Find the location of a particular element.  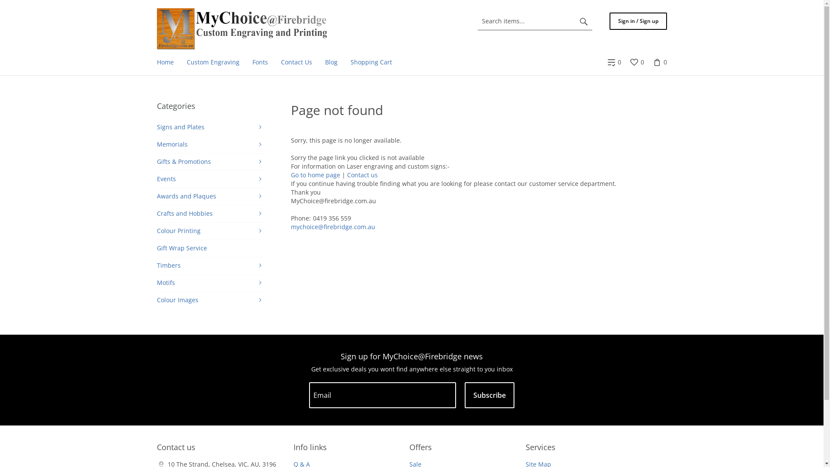

Go to home page is located at coordinates (315, 175).